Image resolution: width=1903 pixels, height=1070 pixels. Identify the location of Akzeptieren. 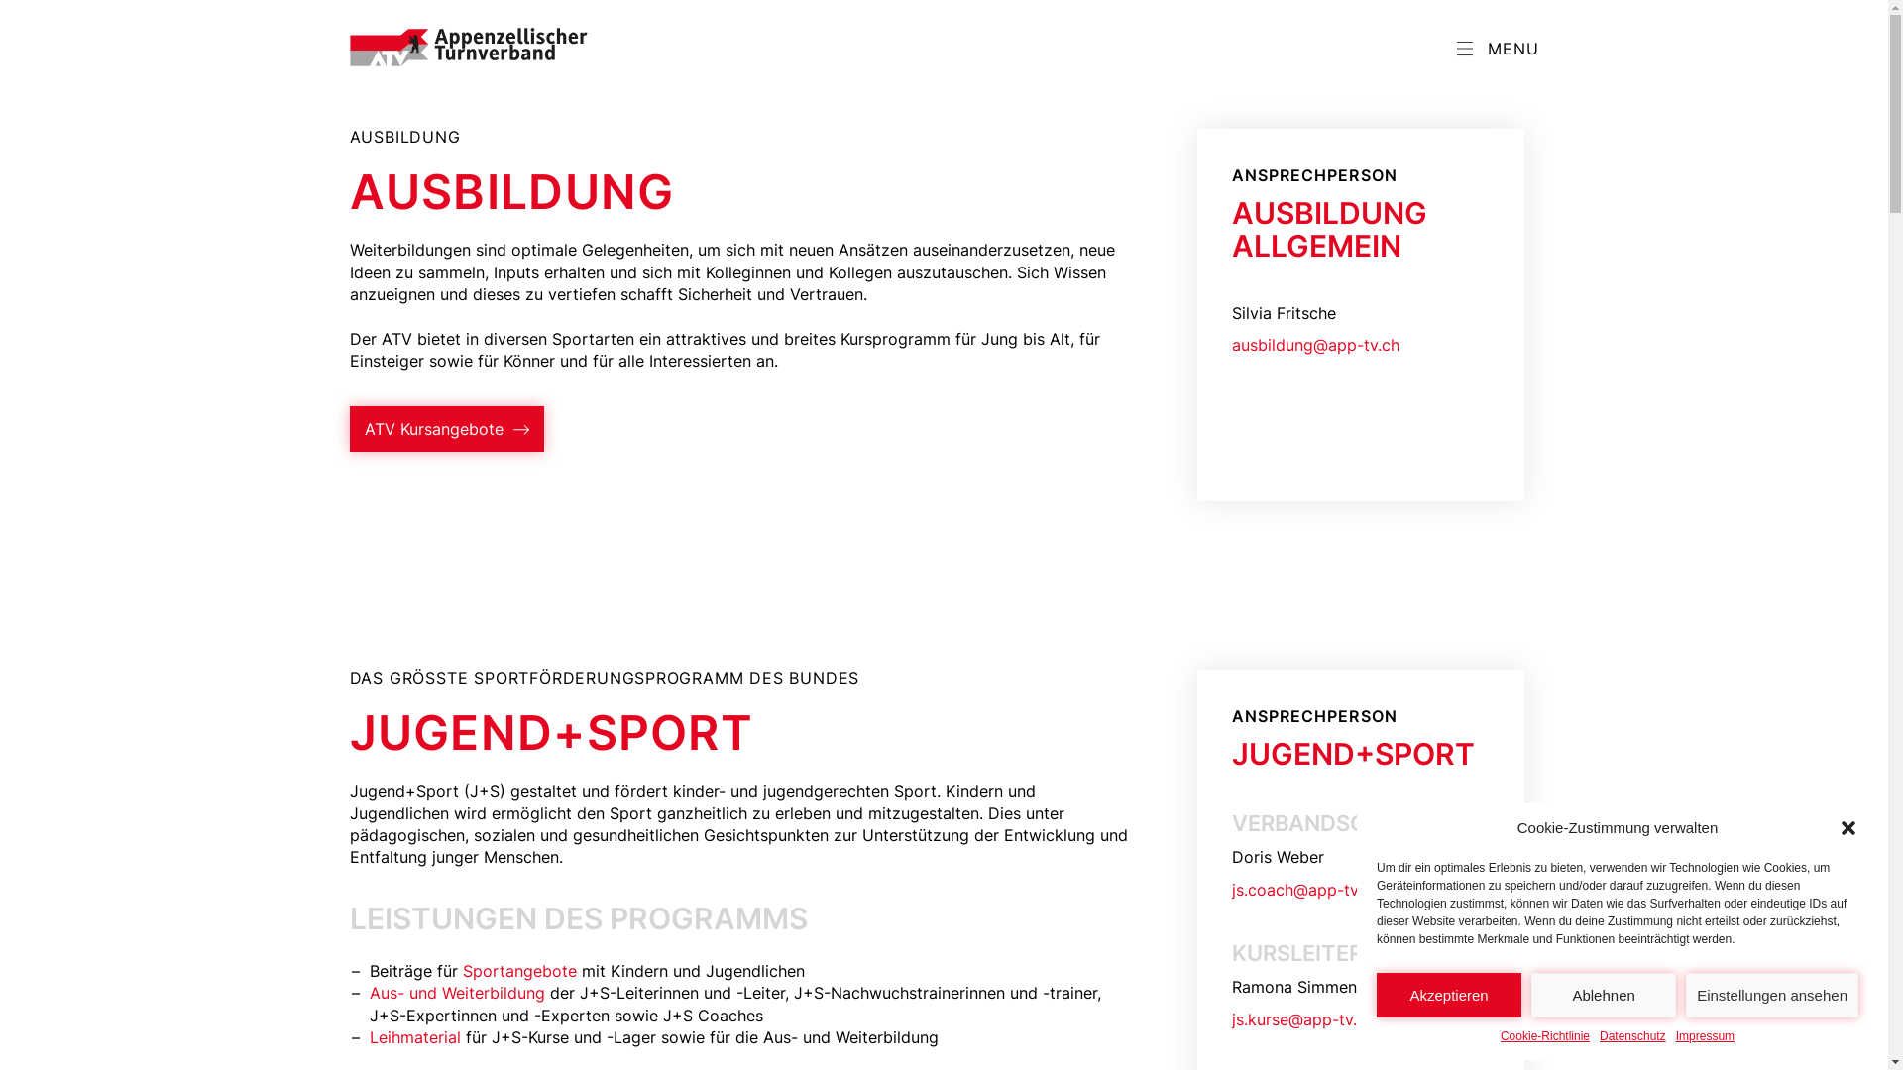
(1449, 995).